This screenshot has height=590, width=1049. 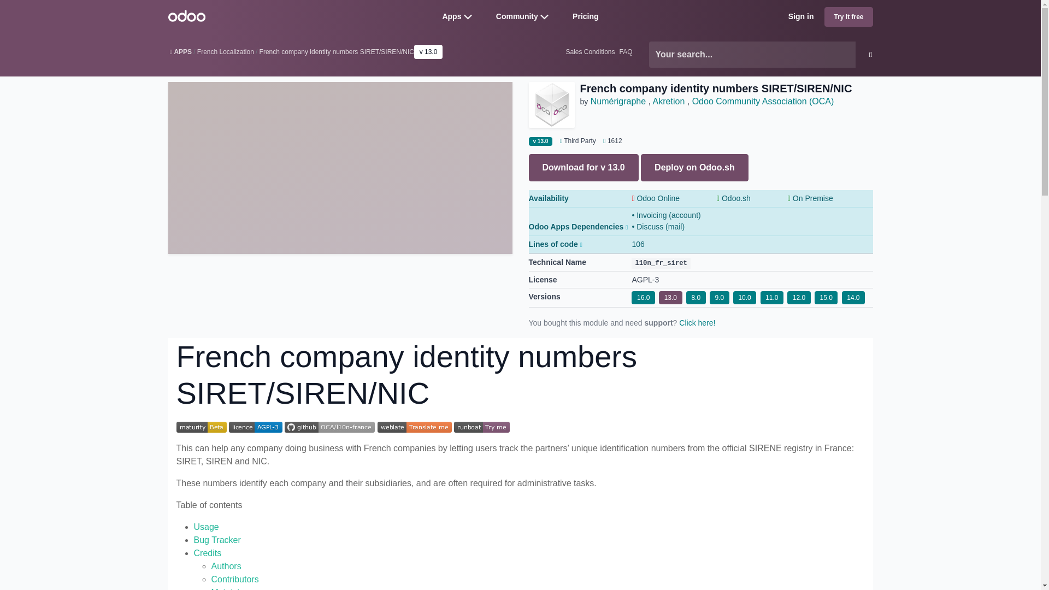 What do you see at coordinates (801, 16) in the screenshot?
I see `Sign in` at bounding box center [801, 16].